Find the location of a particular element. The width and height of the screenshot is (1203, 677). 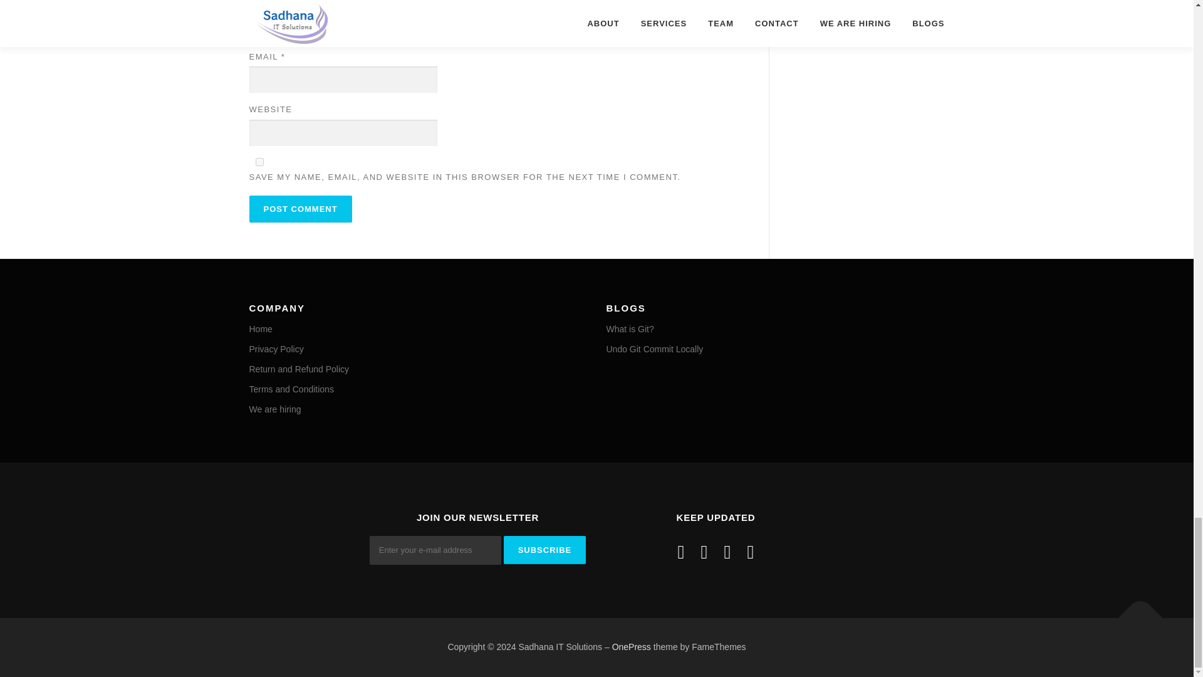

Post Comment is located at coordinates (301, 209).